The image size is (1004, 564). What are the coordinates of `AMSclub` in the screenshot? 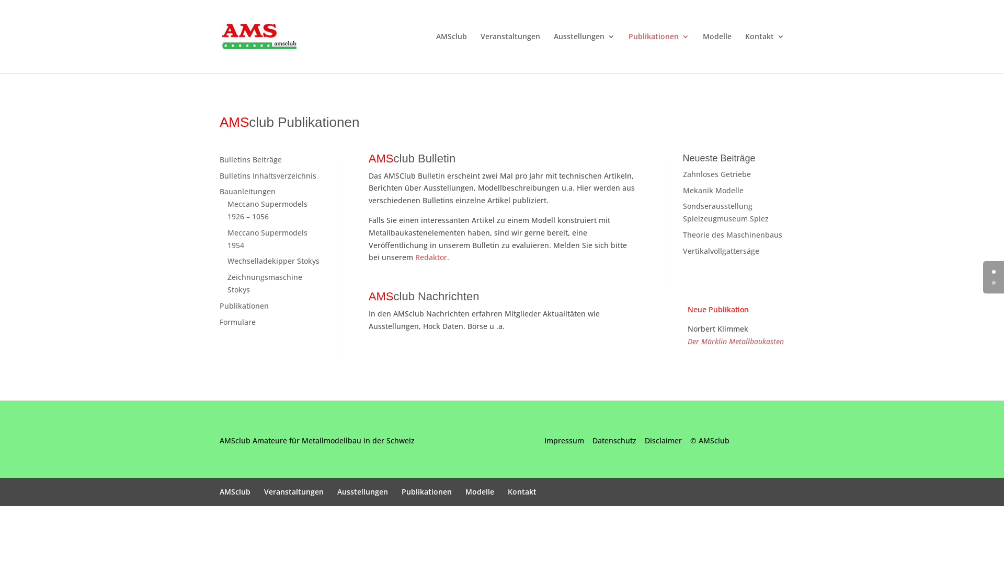 It's located at (452, 53).